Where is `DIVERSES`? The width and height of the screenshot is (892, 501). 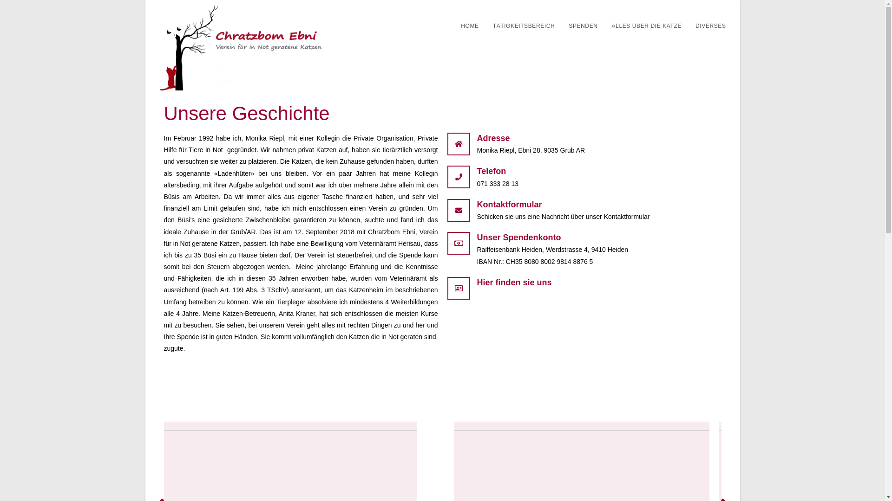
DIVERSES is located at coordinates (711, 26).